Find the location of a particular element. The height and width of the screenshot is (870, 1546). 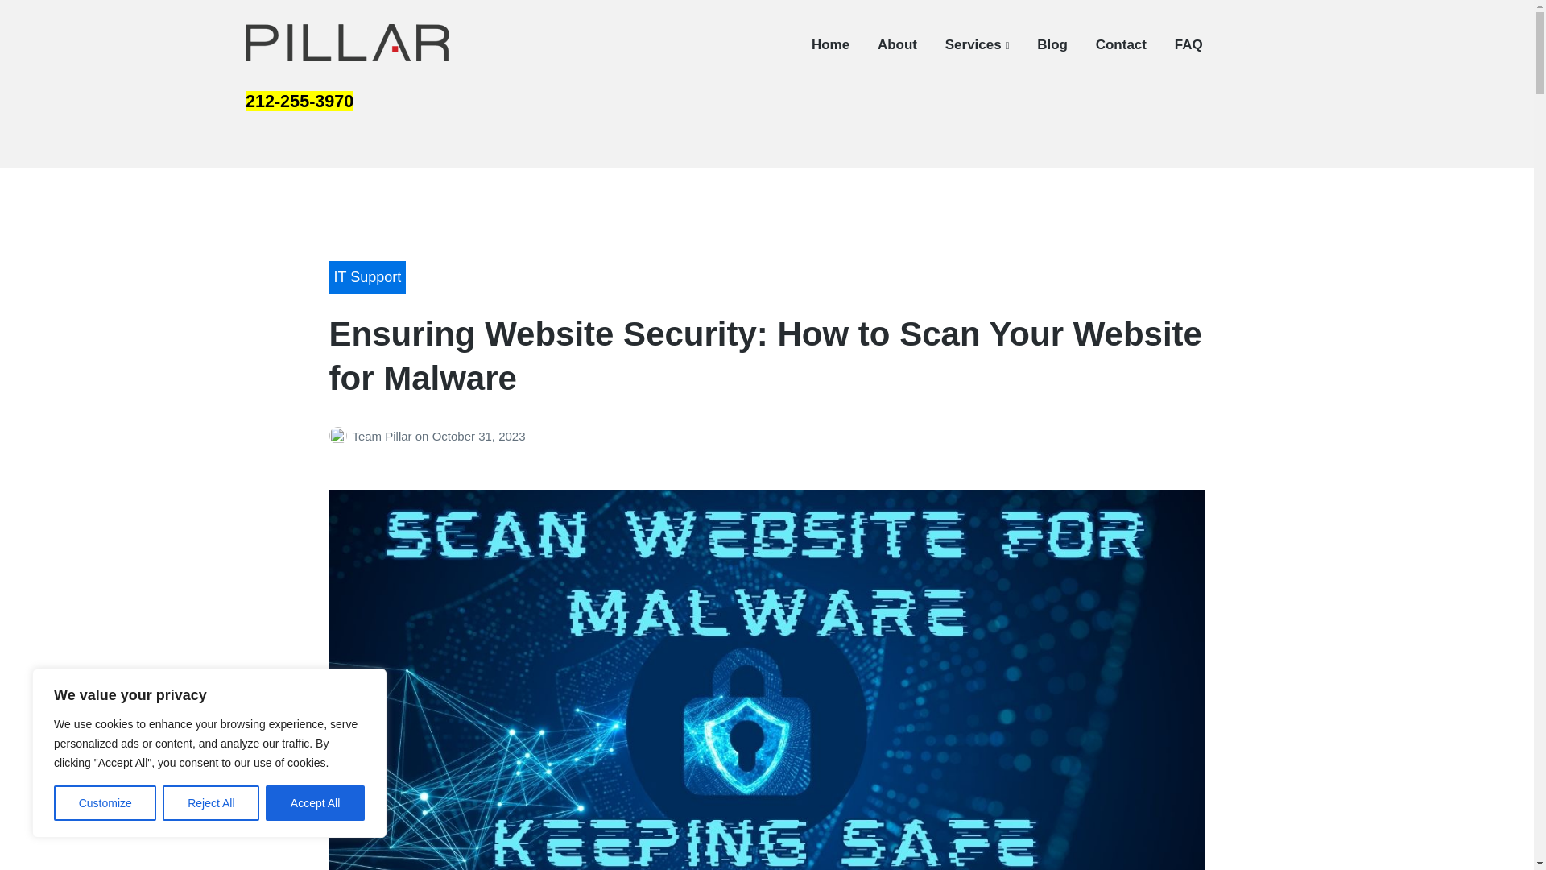

Contact is located at coordinates (1121, 45).